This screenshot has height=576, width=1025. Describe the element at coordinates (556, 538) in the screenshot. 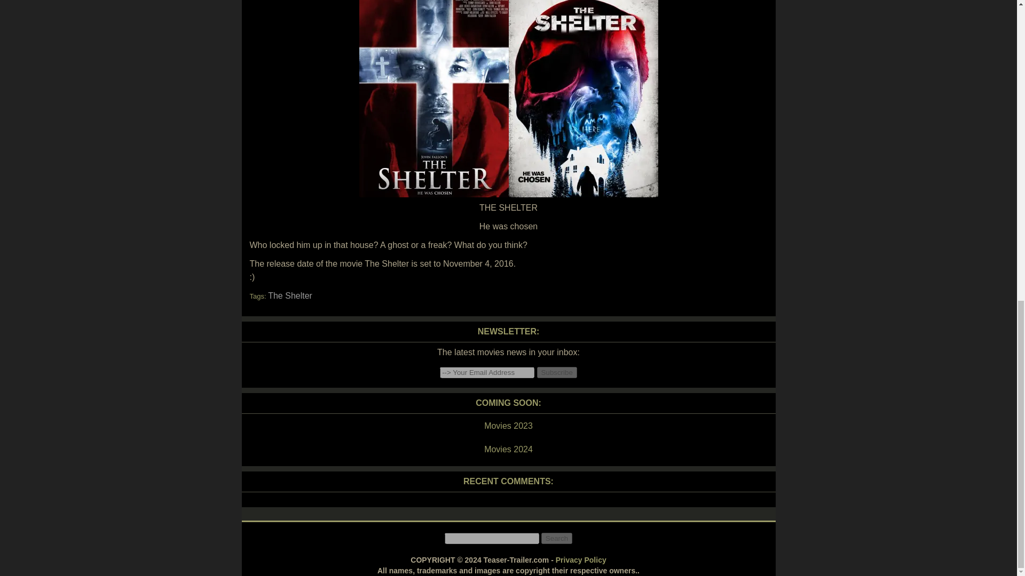

I see `Search` at that location.